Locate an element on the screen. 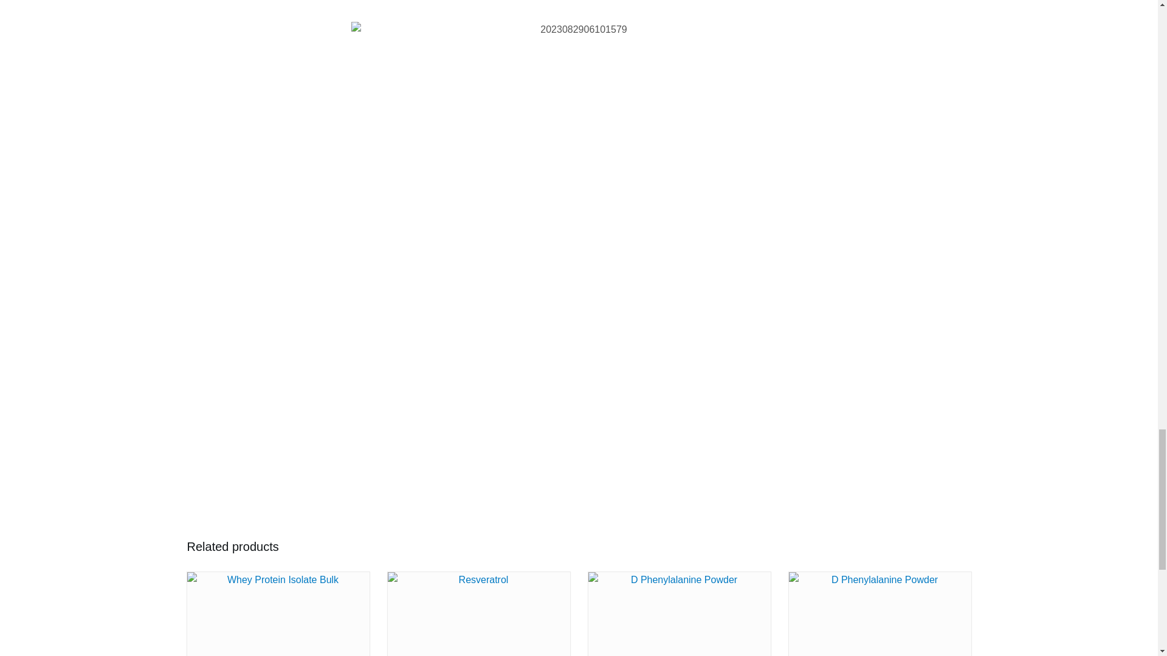  d-phenylalanine-powder is located at coordinates (880, 613).